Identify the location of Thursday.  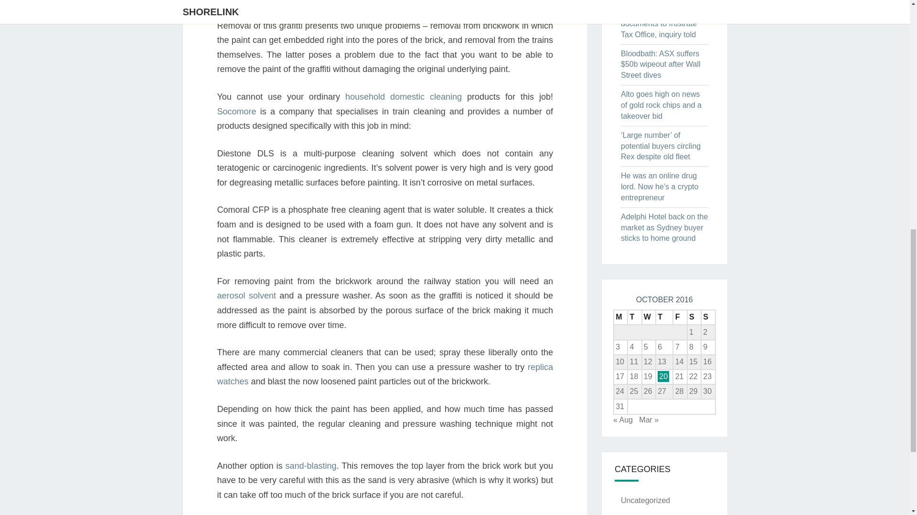
(664, 318).